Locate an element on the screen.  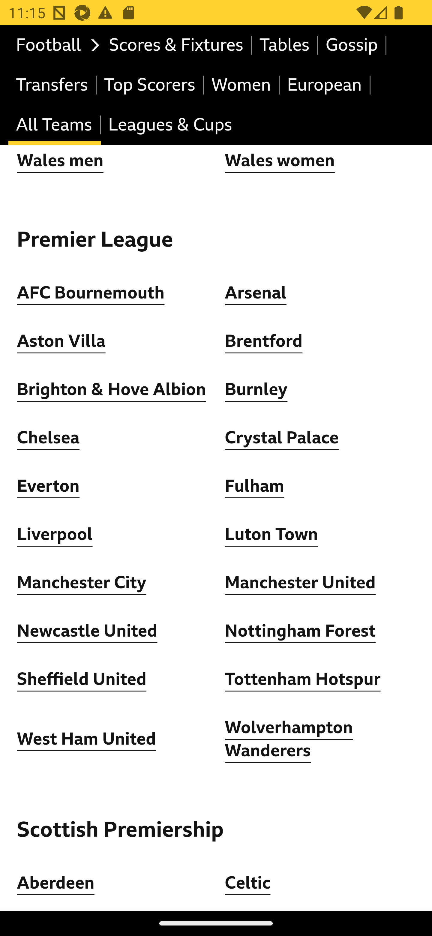
Nottingham Forest is located at coordinates (301, 631).